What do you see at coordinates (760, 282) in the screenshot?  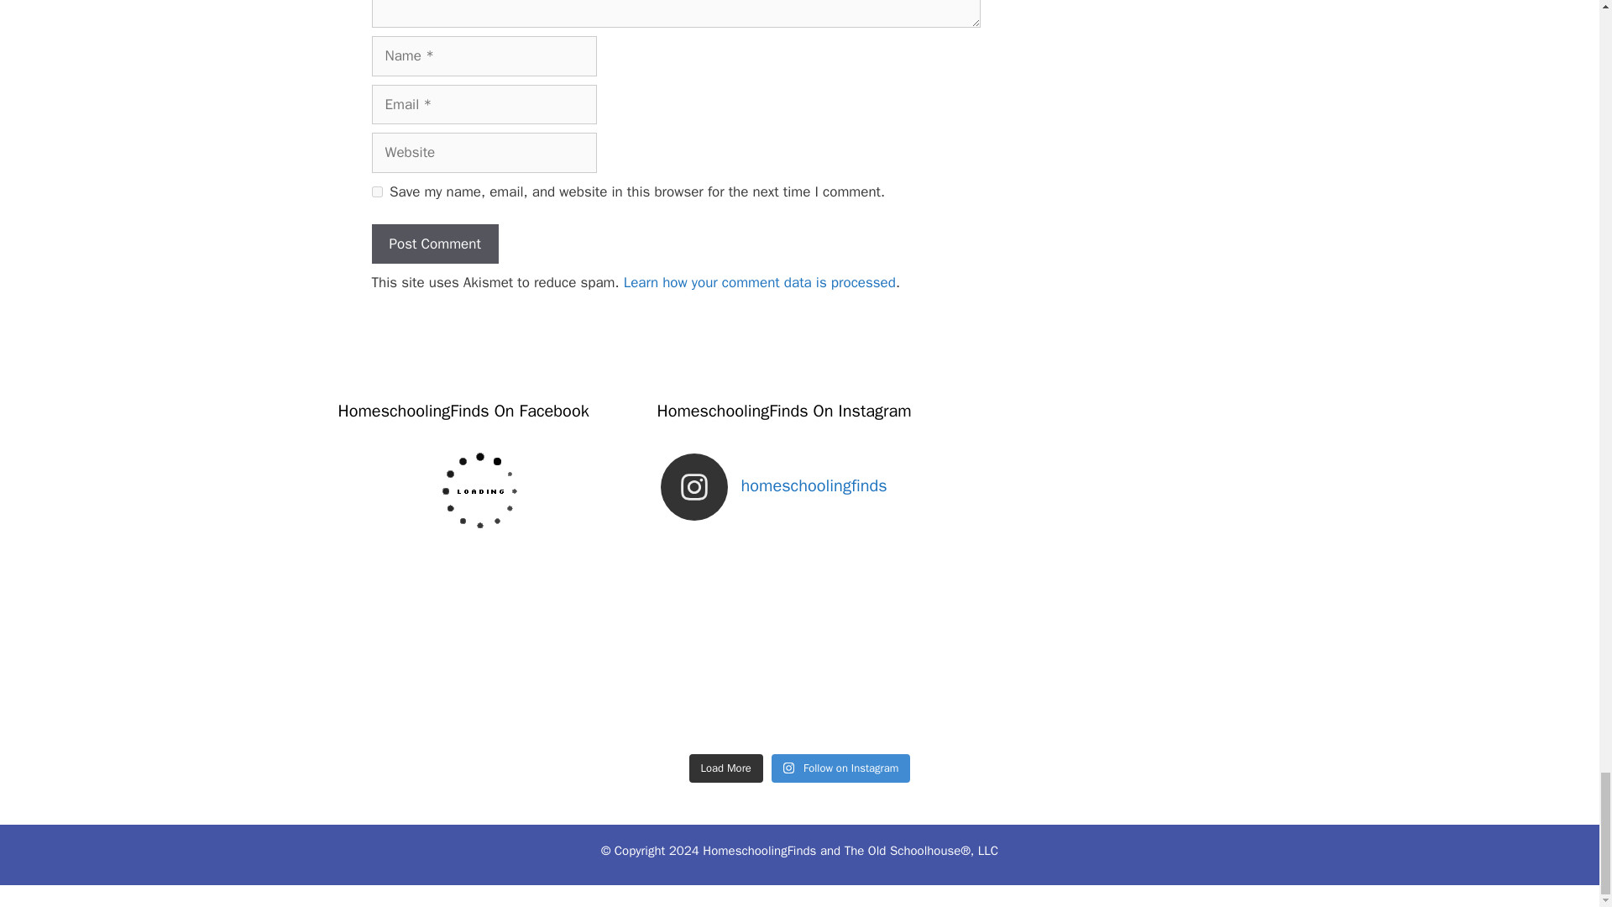 I see `Learn how your comment data is processed` at bounding box center [760, 282].